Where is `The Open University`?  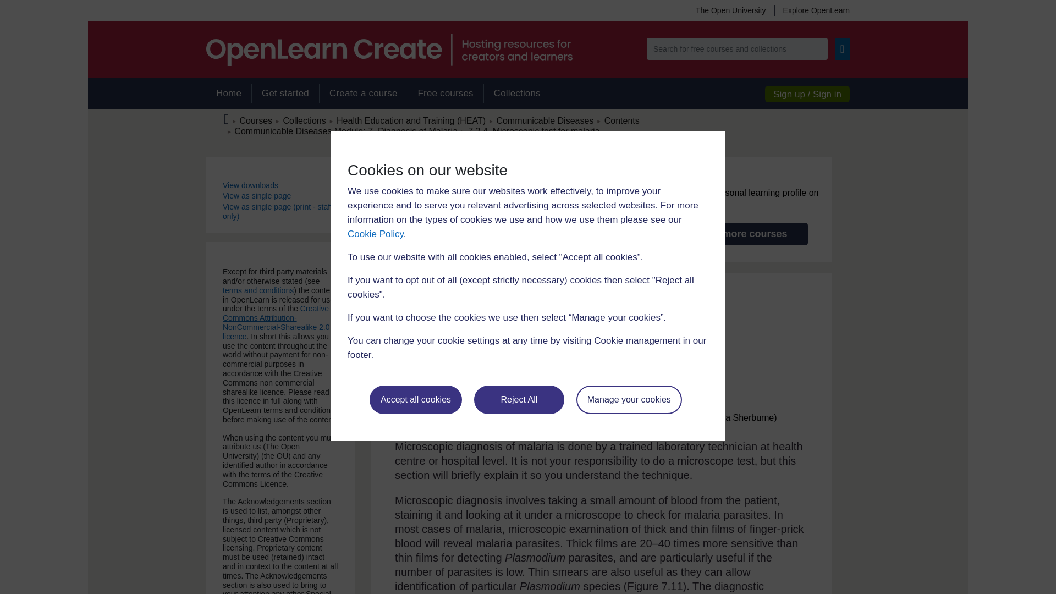 The Open University is located at coordinates (730, 10).